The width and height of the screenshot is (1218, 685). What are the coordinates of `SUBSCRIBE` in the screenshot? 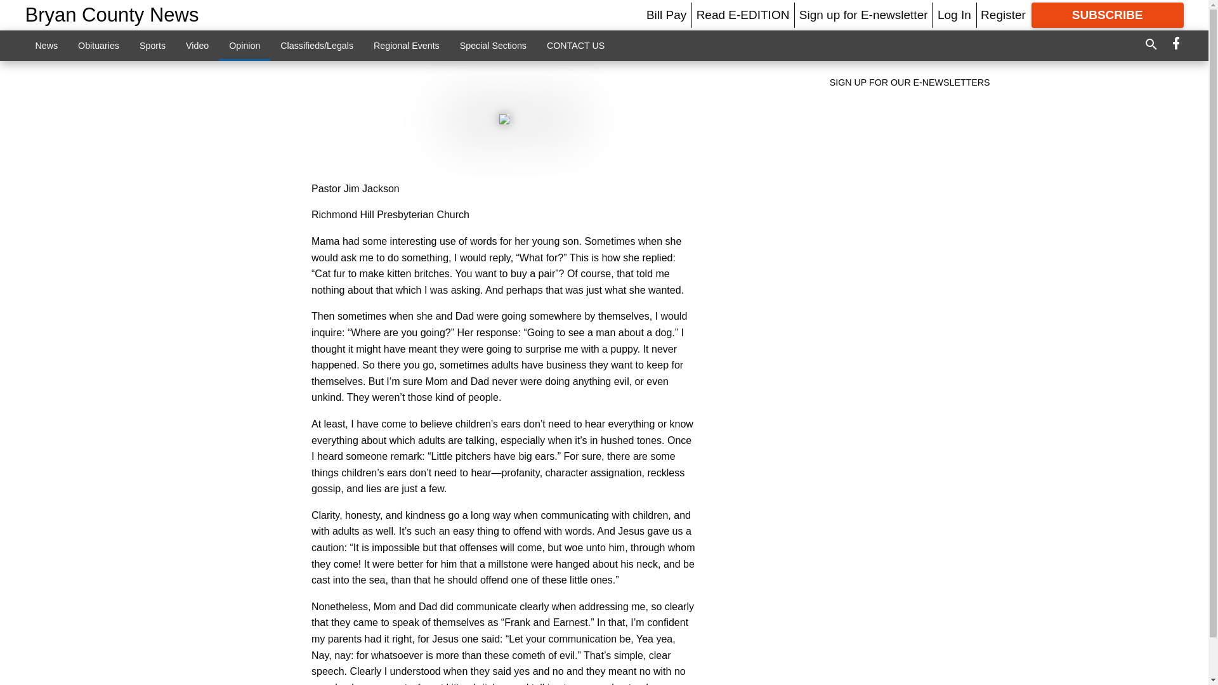 It's located at (1108, 15).